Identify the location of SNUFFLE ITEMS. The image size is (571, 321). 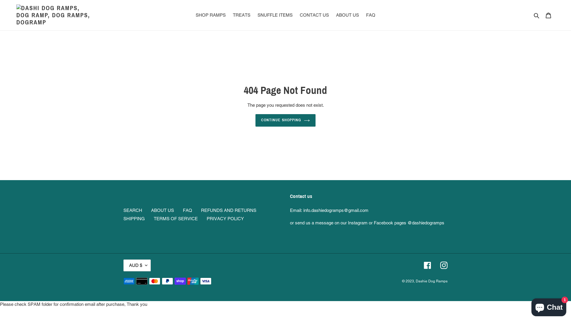
(275, 15).